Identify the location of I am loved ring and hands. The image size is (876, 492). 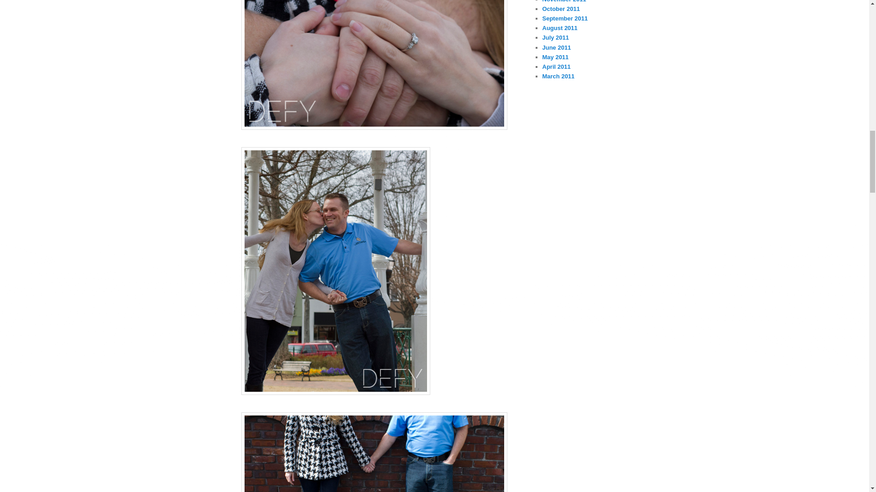
(374, 65).